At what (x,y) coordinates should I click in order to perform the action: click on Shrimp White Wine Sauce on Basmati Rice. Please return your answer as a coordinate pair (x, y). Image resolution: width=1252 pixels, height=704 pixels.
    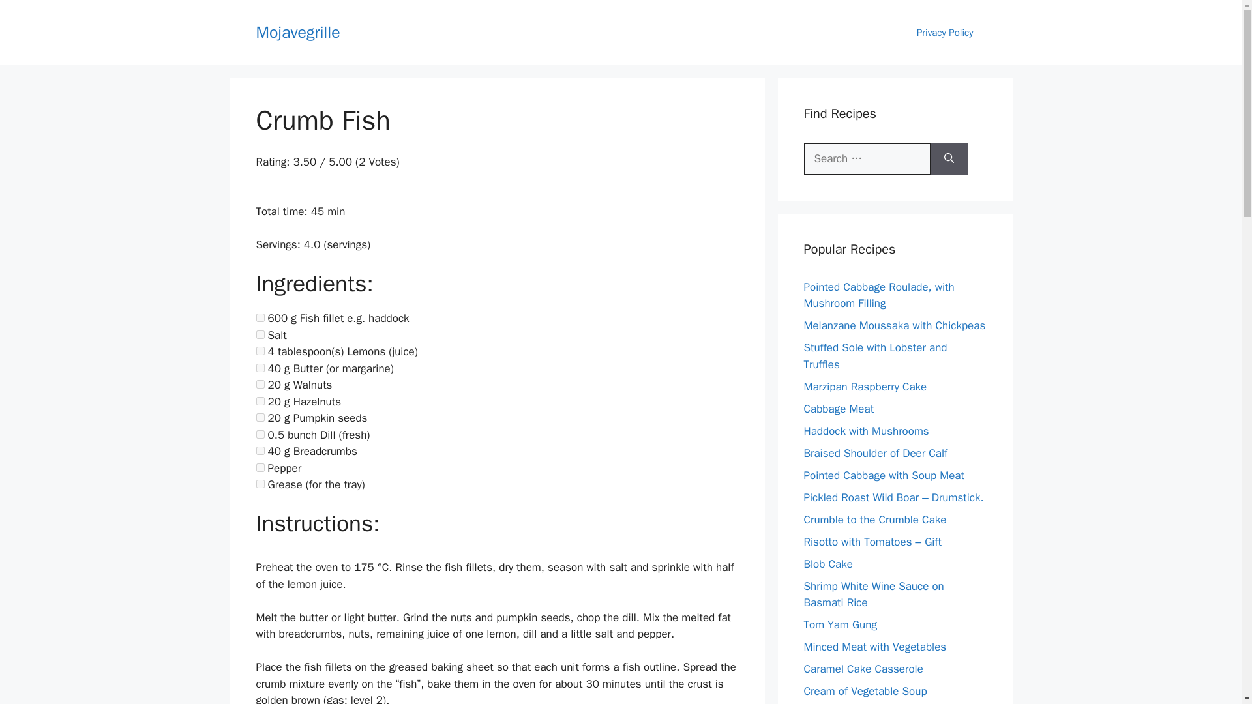
    Looking at the image, I should click on (874, 594).